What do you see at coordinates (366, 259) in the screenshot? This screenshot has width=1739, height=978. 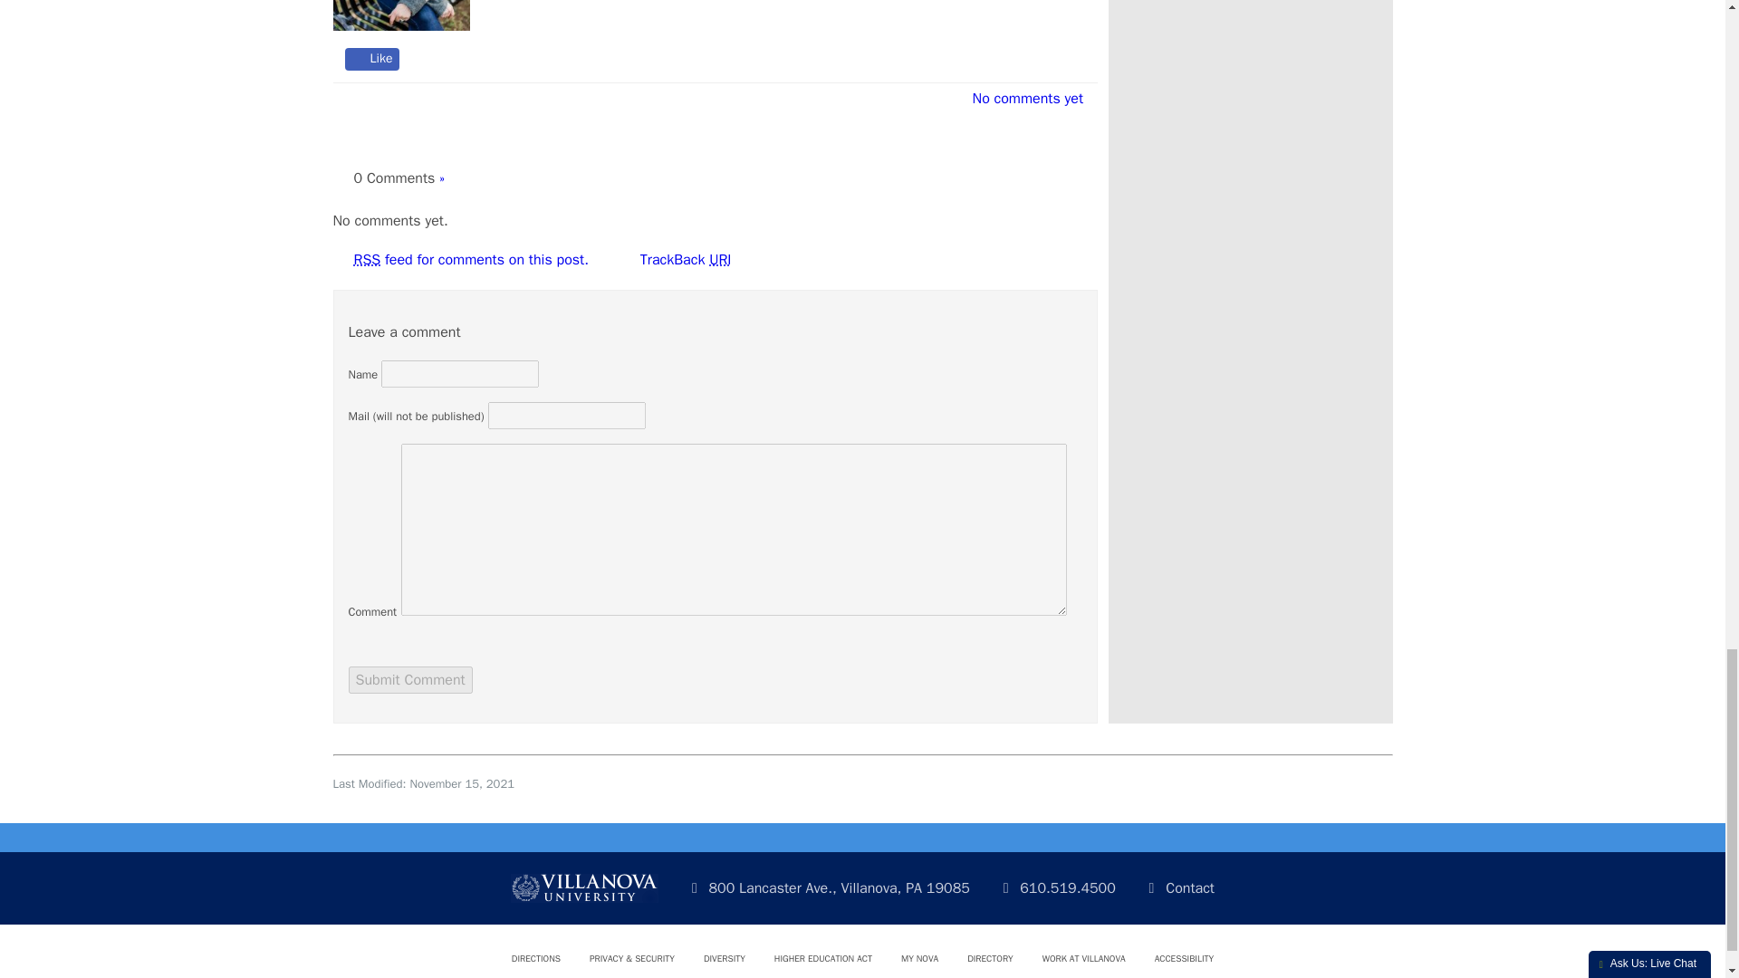 I see `Really Simple Syndication` at bounding box center [366, 259].